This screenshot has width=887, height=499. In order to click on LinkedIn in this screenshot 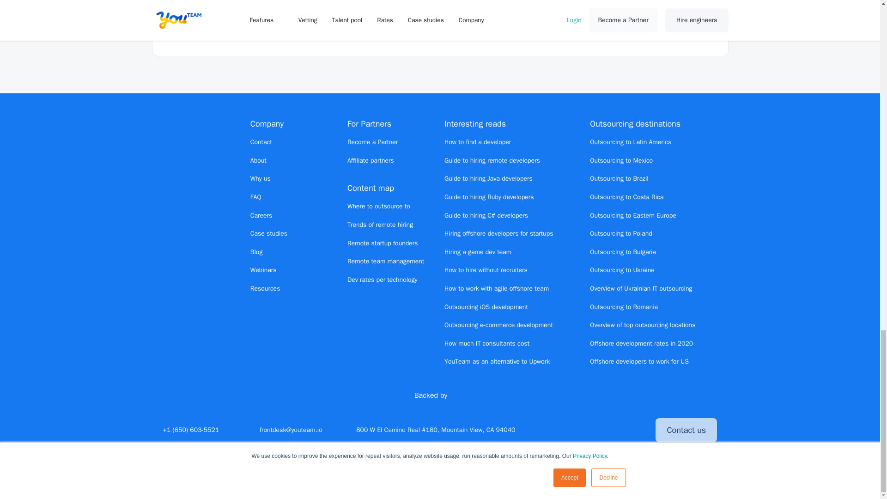, I will do `click(588, 430)`.